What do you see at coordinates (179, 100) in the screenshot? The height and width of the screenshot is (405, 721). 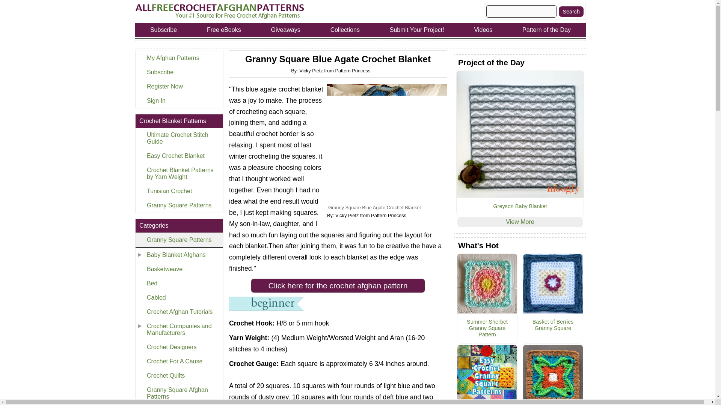 I see `Sign In` at bounding box center [179, 100].